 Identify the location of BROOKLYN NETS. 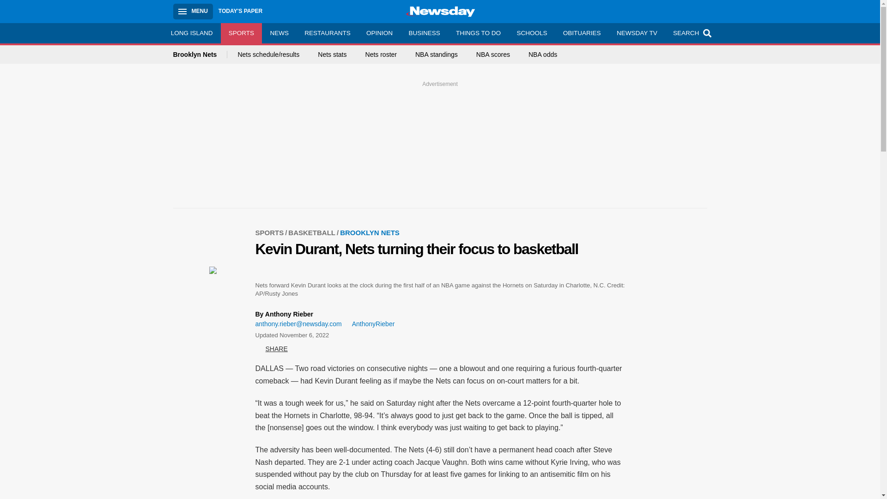
(370, 232).